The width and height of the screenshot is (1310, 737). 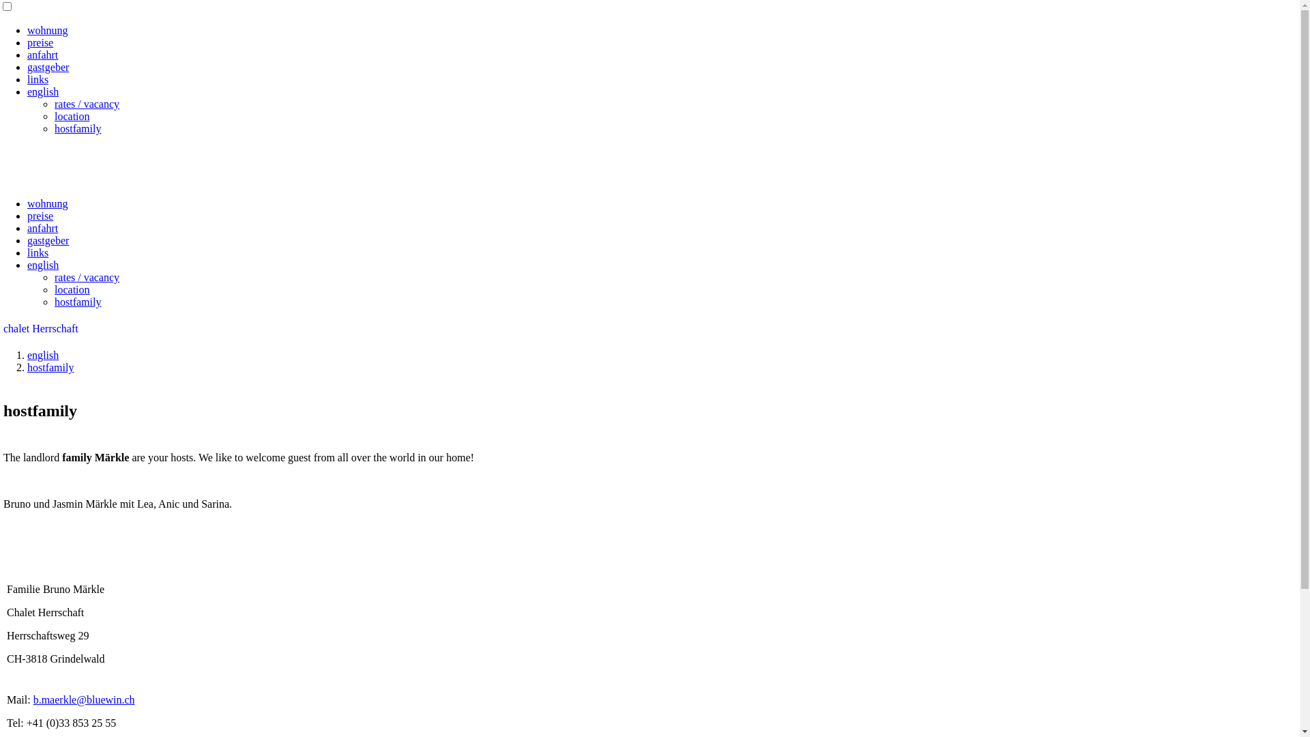 What do you see at coordinates (48, 240) in the screenshot?
I see `gastgeber` at bounding box center [48, 240].